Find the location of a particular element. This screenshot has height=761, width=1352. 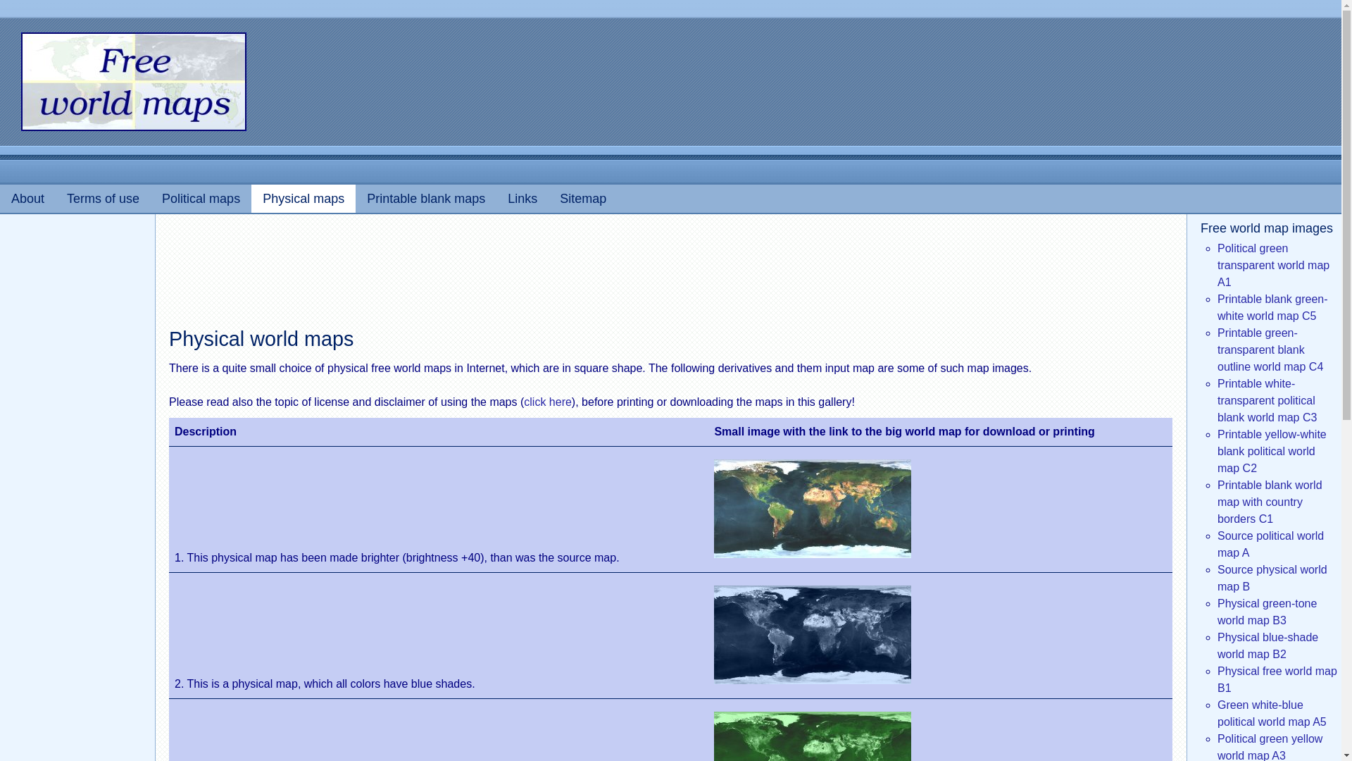

Source physical world map B is located at coordinates (1272, 578).